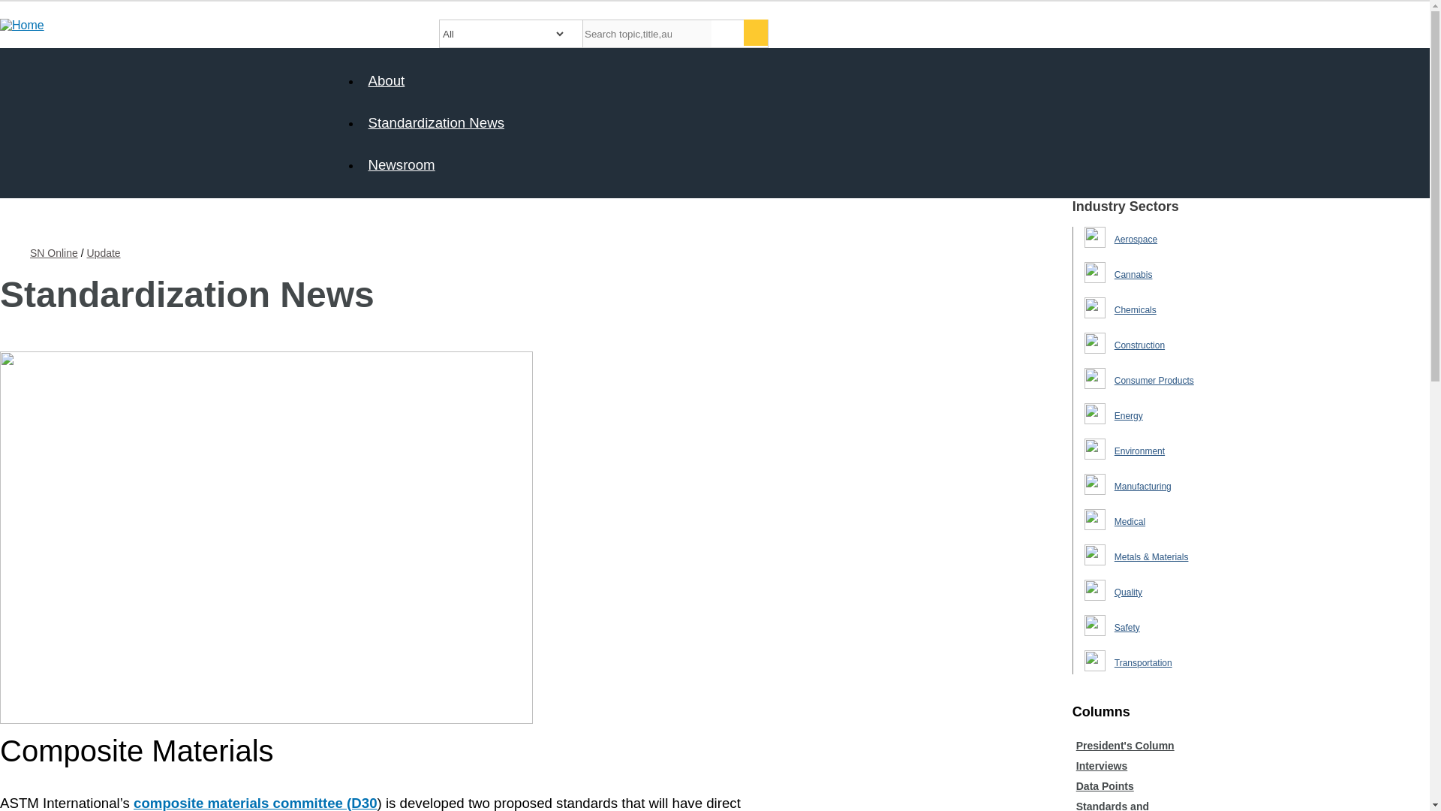 The width and height of the screenshot is (1441, 811). I want to click on Standardization News, so click(435, 122).